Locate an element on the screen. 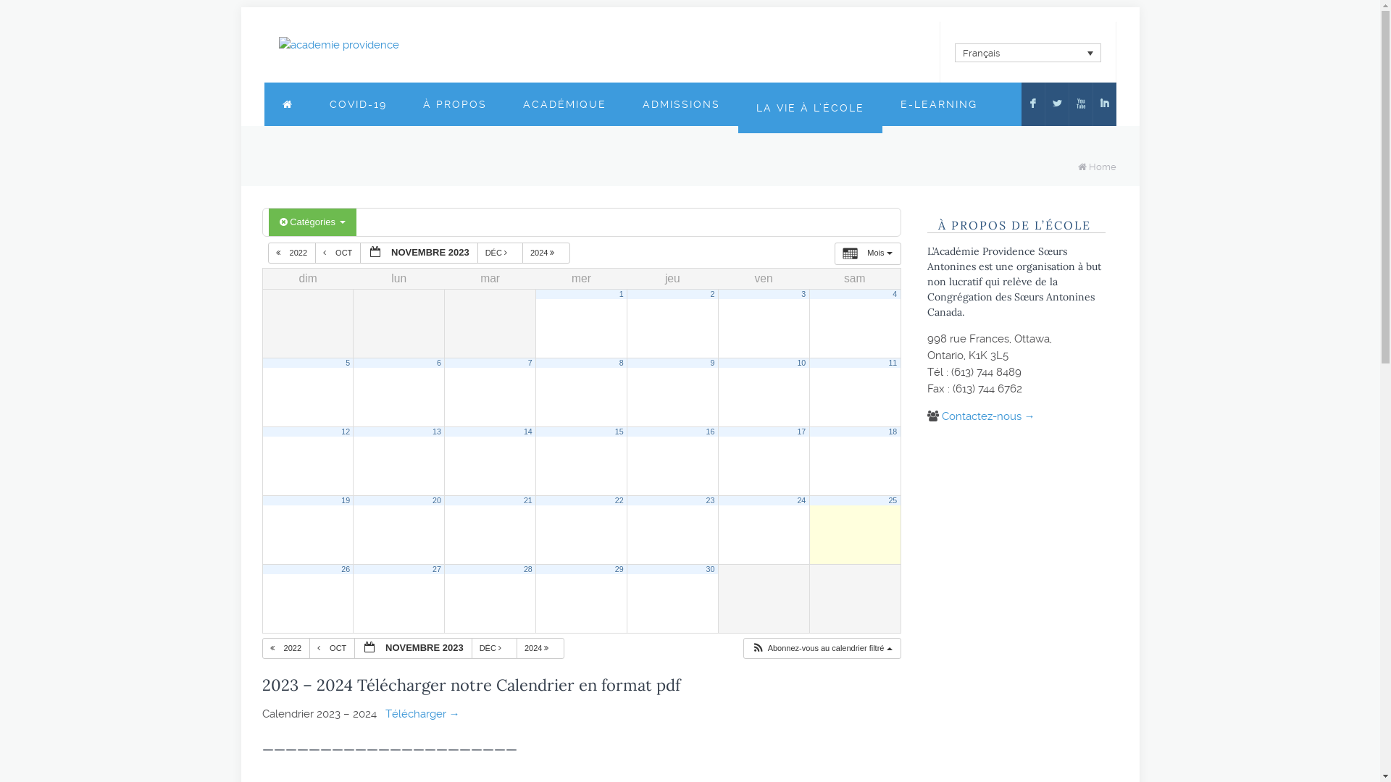  3 is located at coordinates (803, 294).